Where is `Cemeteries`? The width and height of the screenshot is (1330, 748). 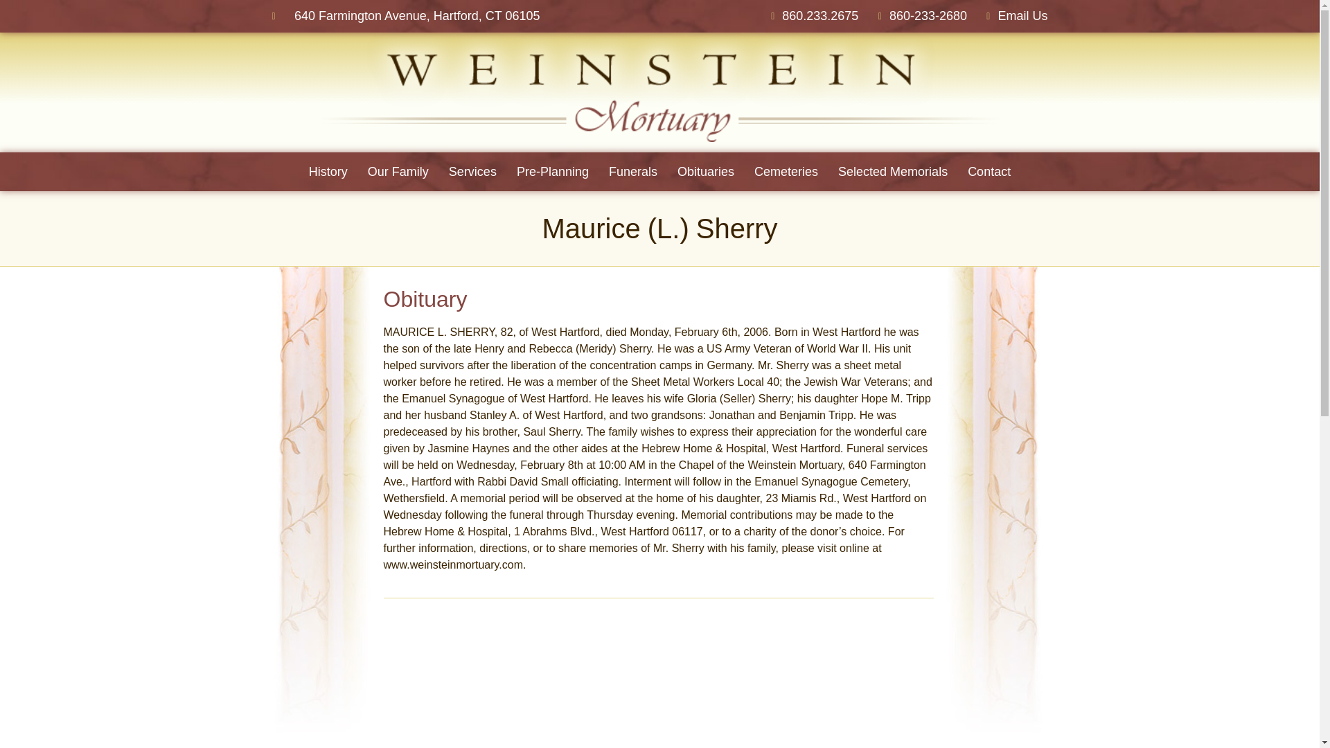 Cemeteries is located at coordinates (786, 172).